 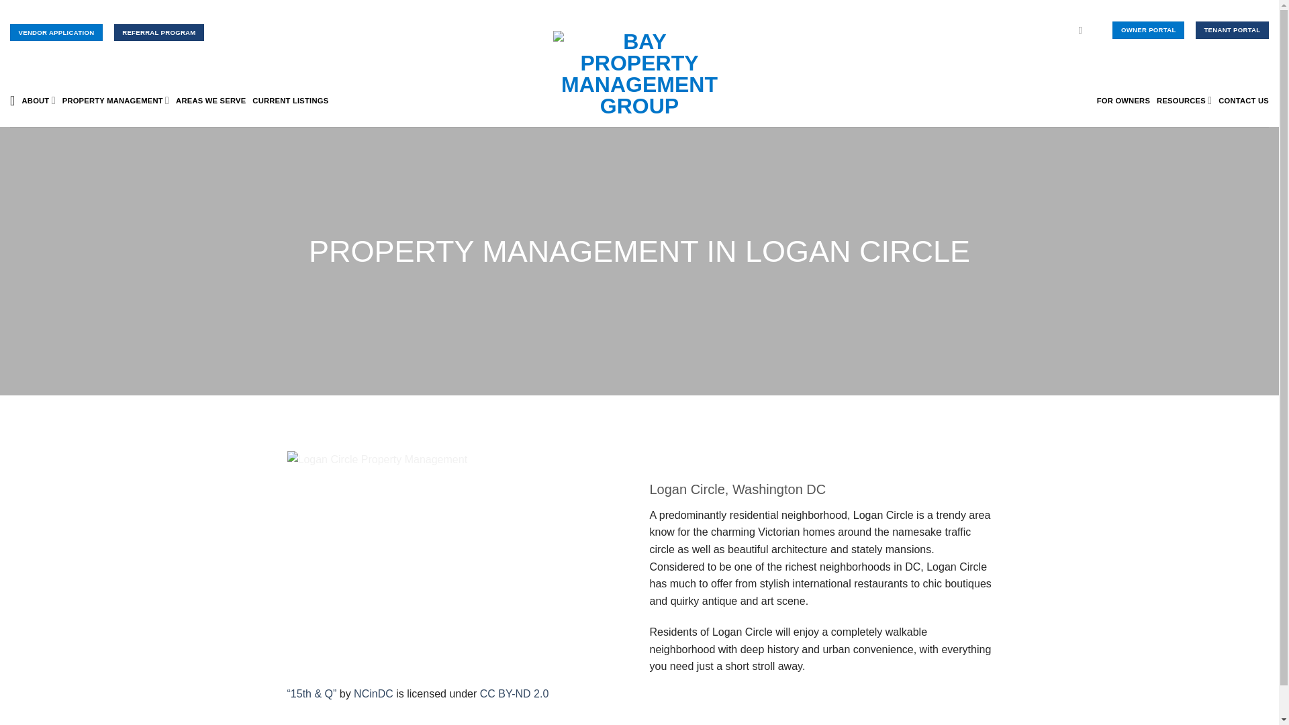 What do you see at coordinates (158, 32) in the screenshot?
I see `REFERRAL PROGRAM` at bounding box center [158, 32].